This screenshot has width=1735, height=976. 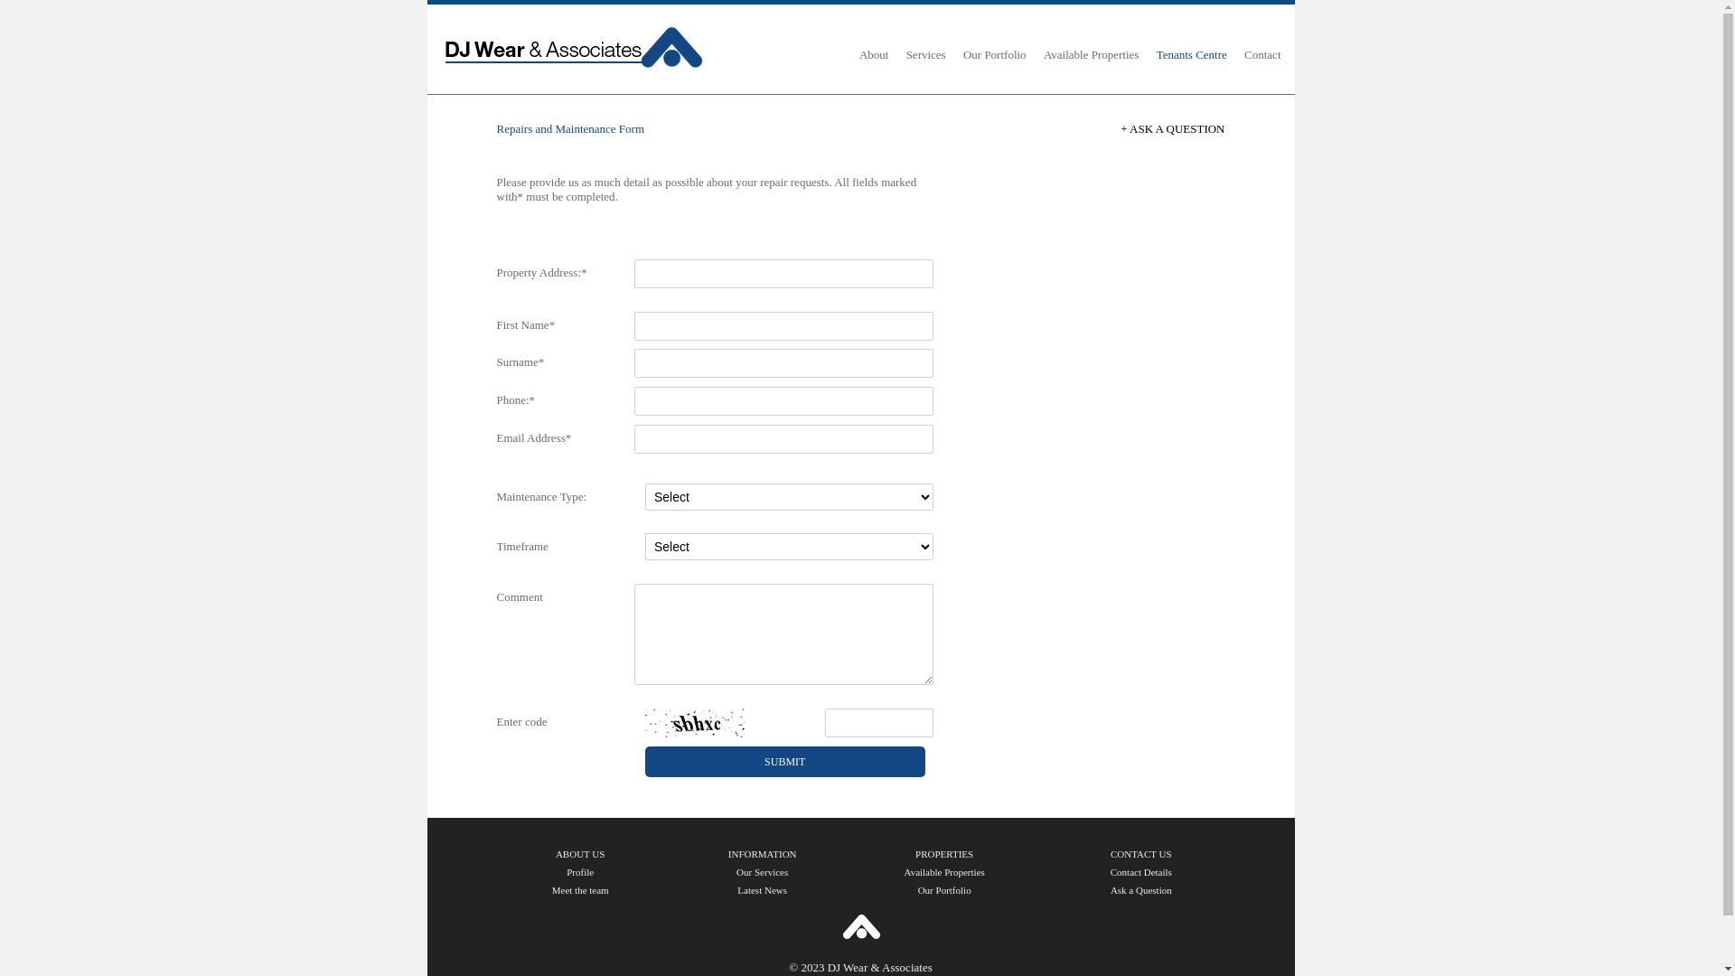 I want to click on Contact Details, so click(x=1140, y=872).